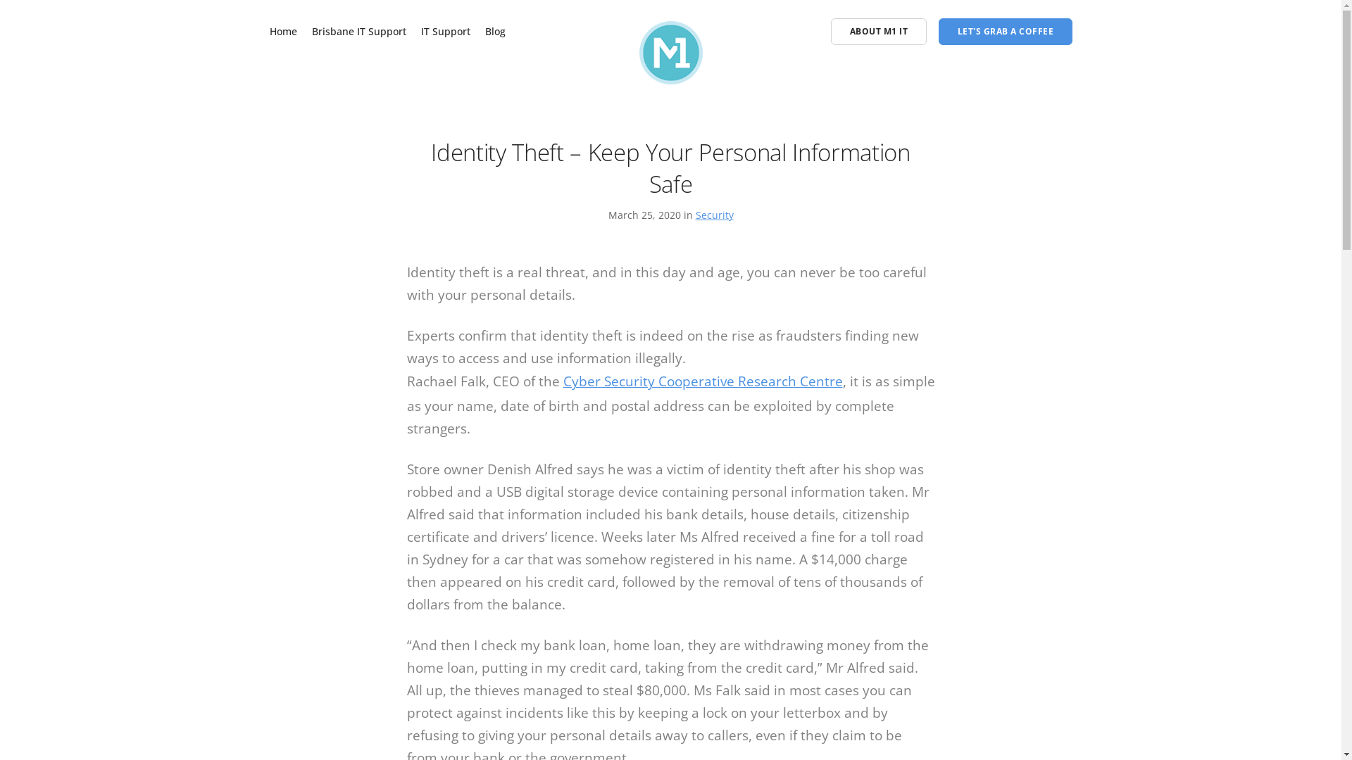  I want to click on Security, so click(714, 215).